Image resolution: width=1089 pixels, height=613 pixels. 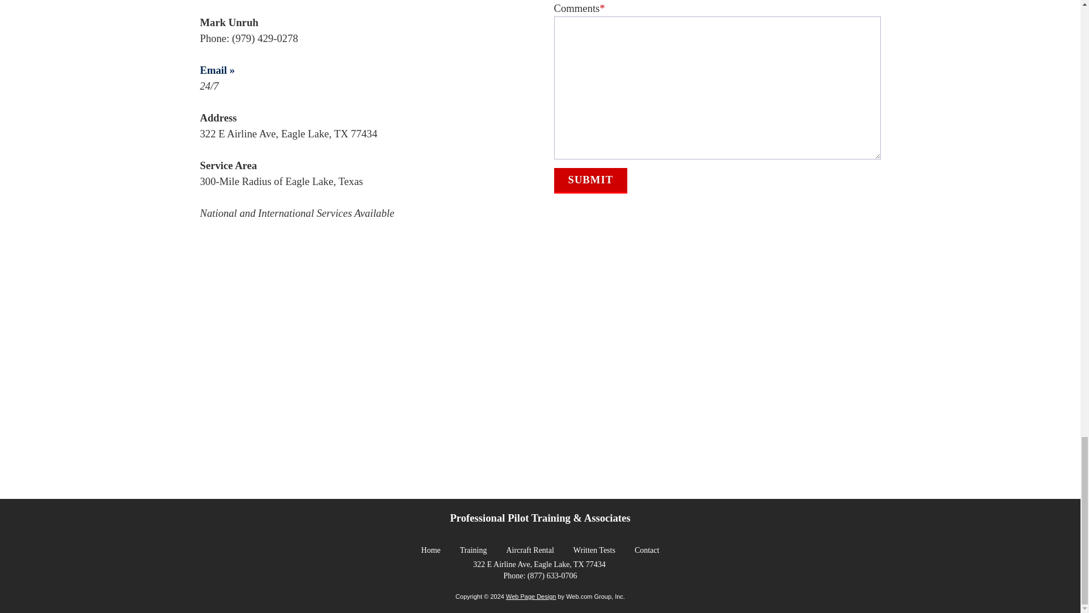 What do you see at coordinates (473, 549) in the screenshot?
I see `Training` at bounding box center [473, 549].